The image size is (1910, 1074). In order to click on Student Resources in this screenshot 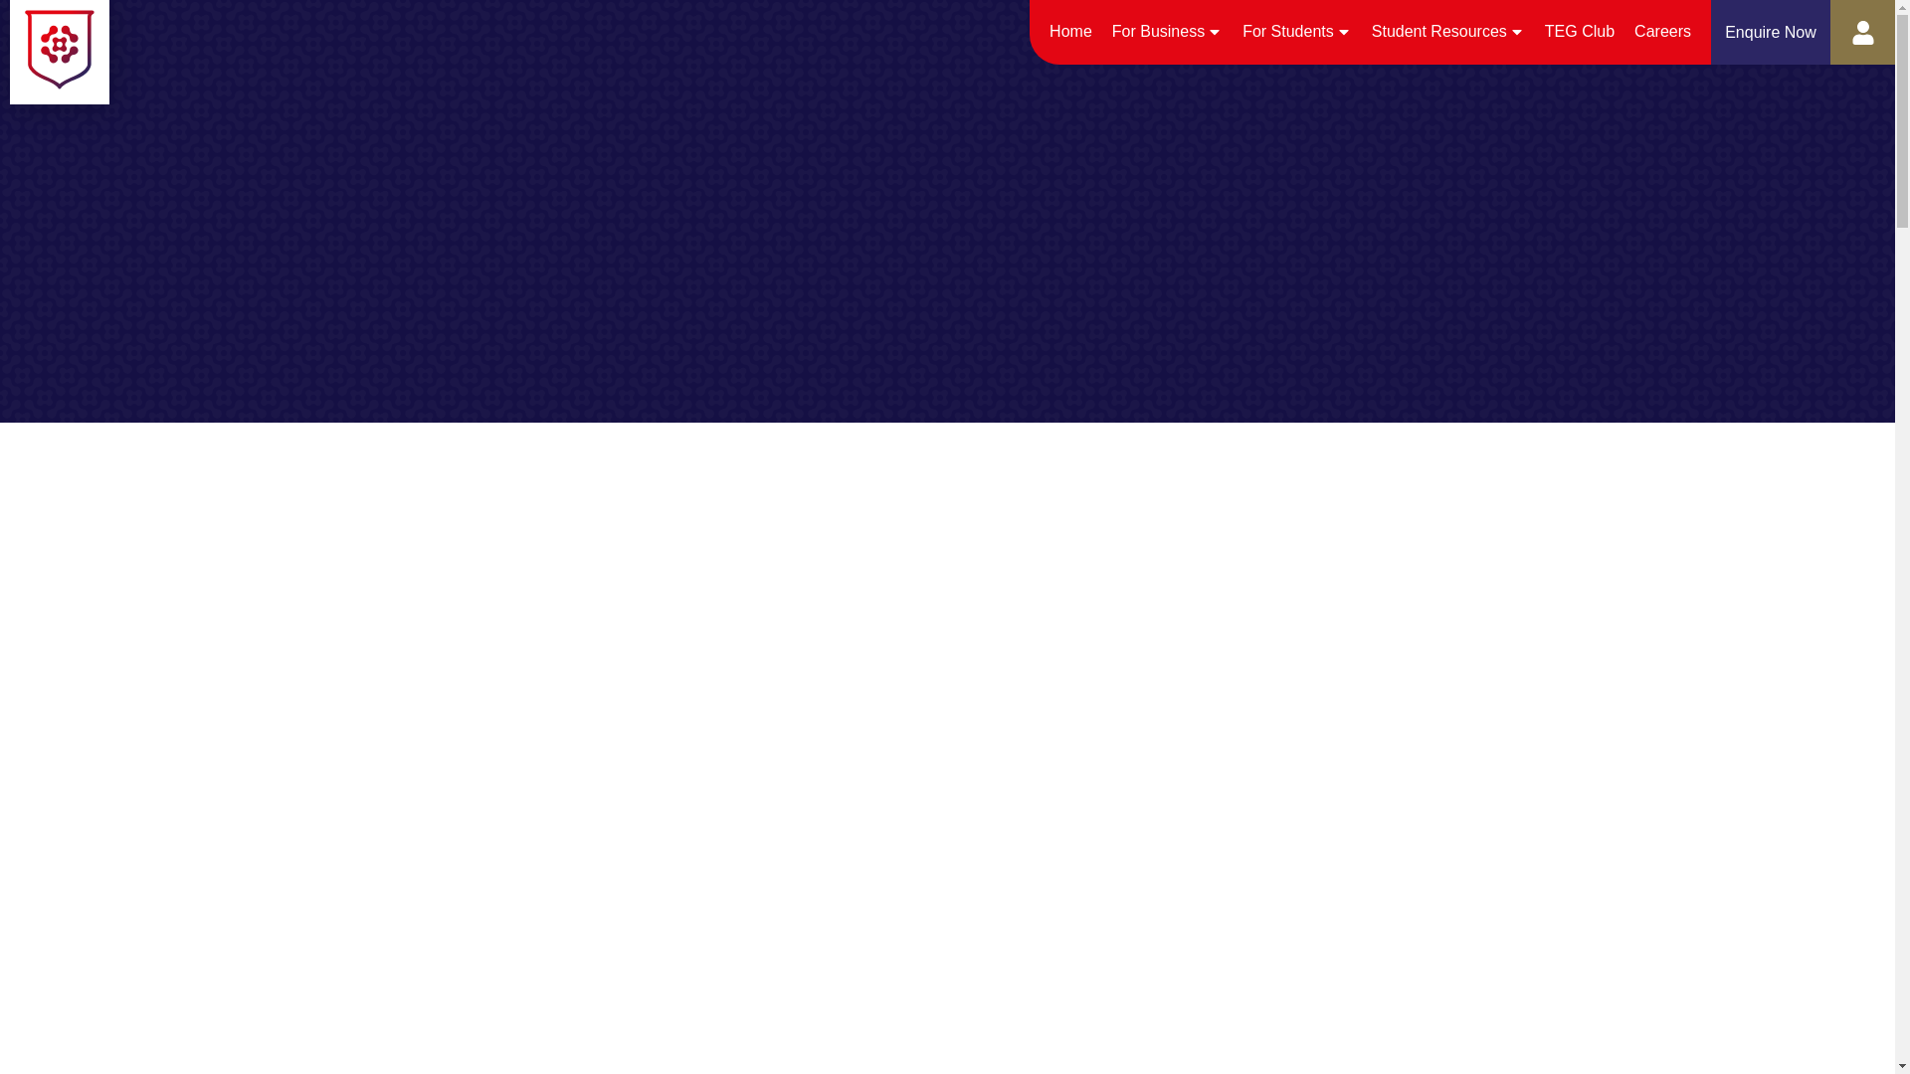, I will do `click(1447, 30)`.